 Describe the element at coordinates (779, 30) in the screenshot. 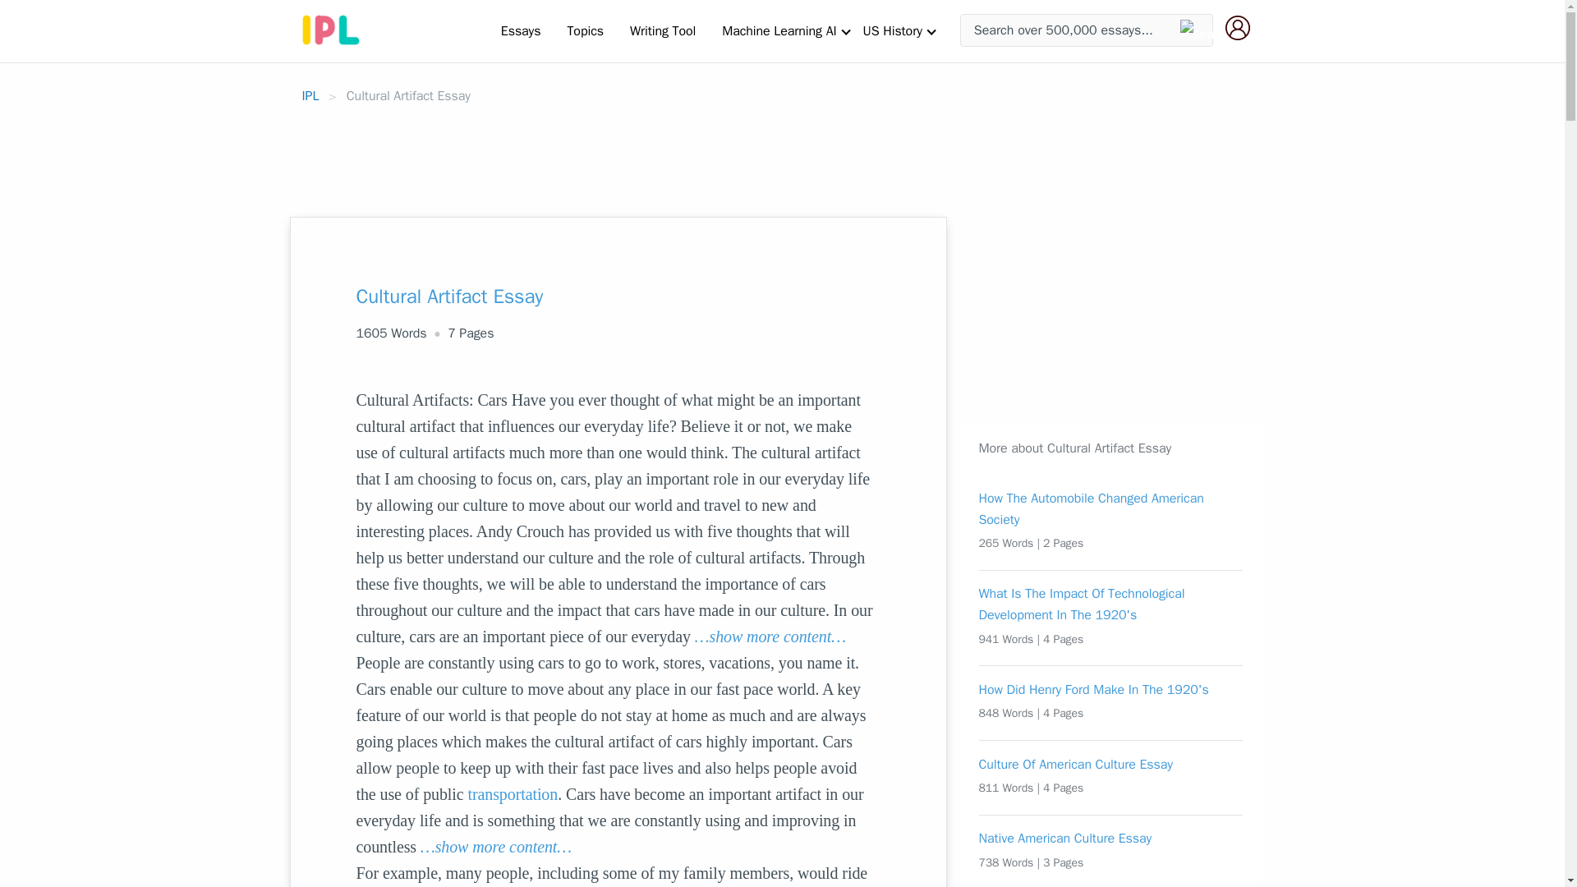

I see `Machine Learning AI` at that location.